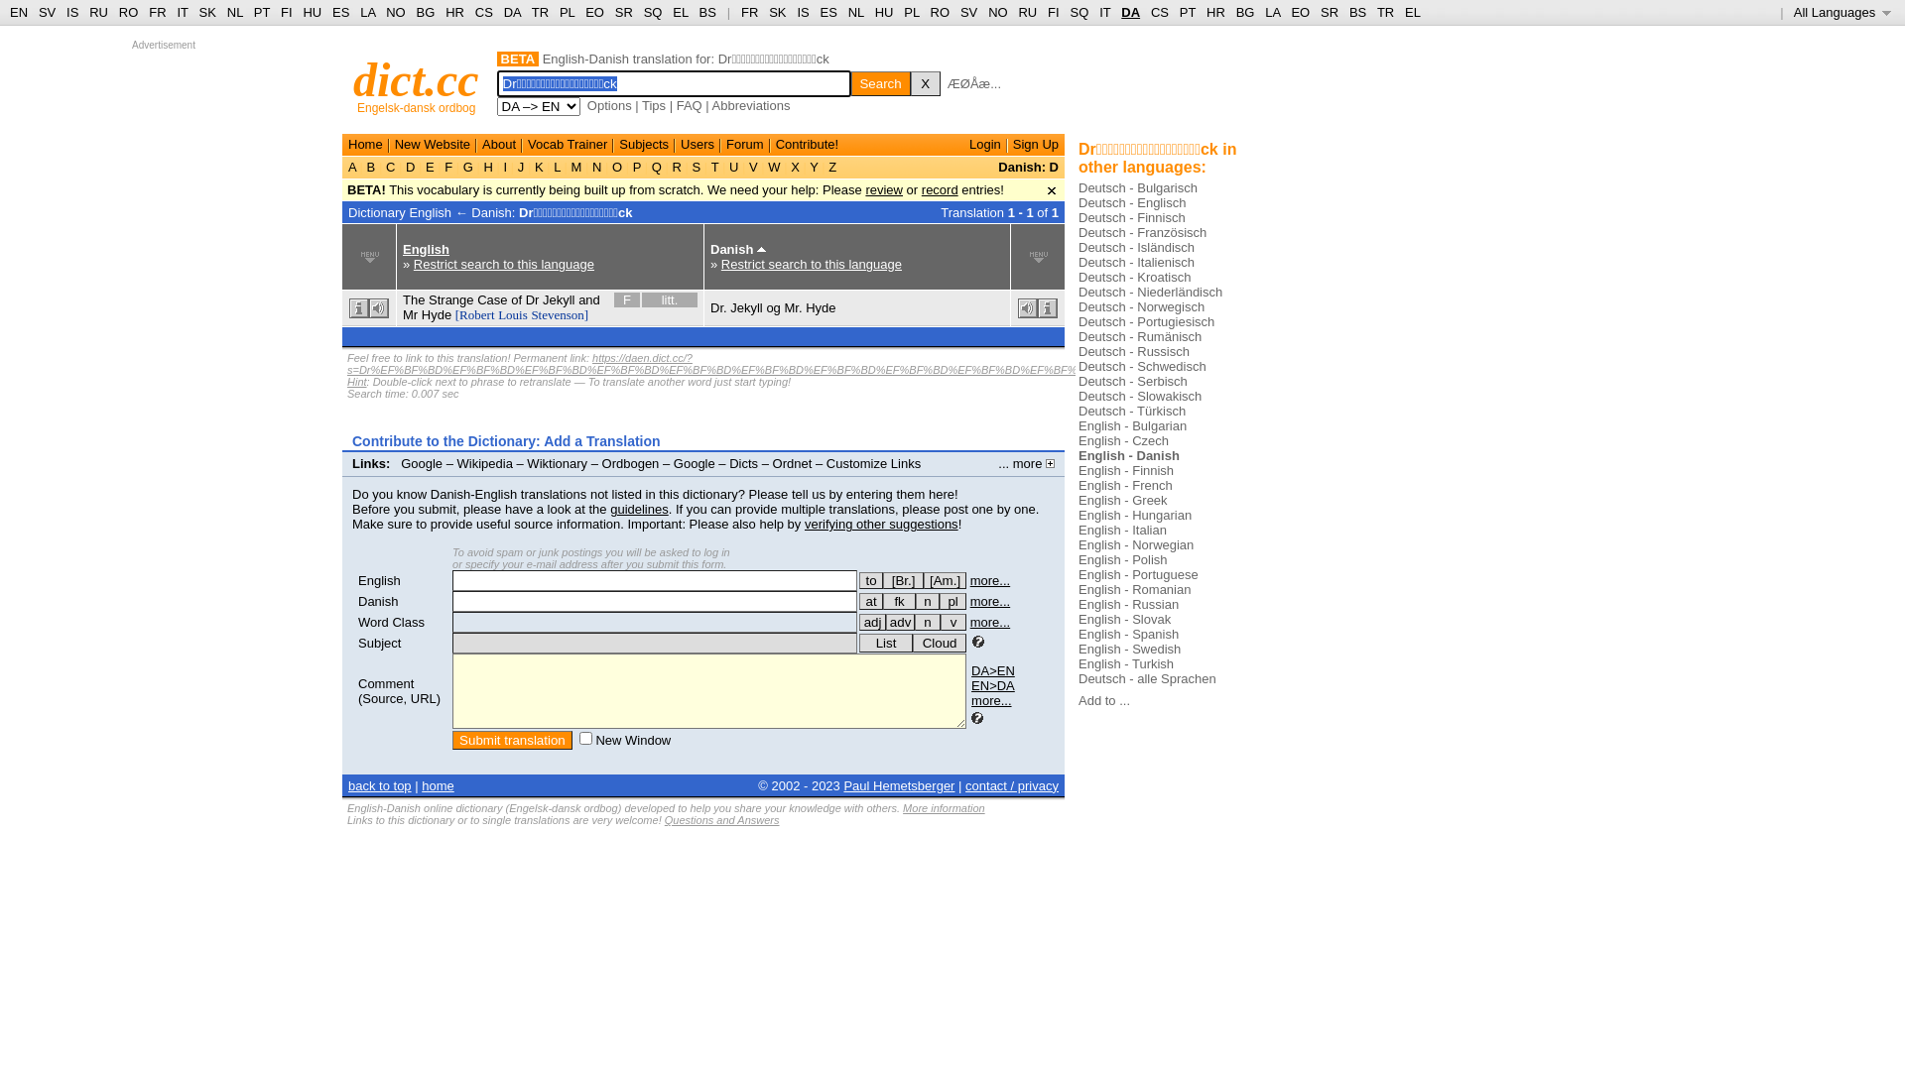  Describe the element at coordinates (1138, 188) in the screenshot. I see `Deutsch - Bulgarisch` at that location.